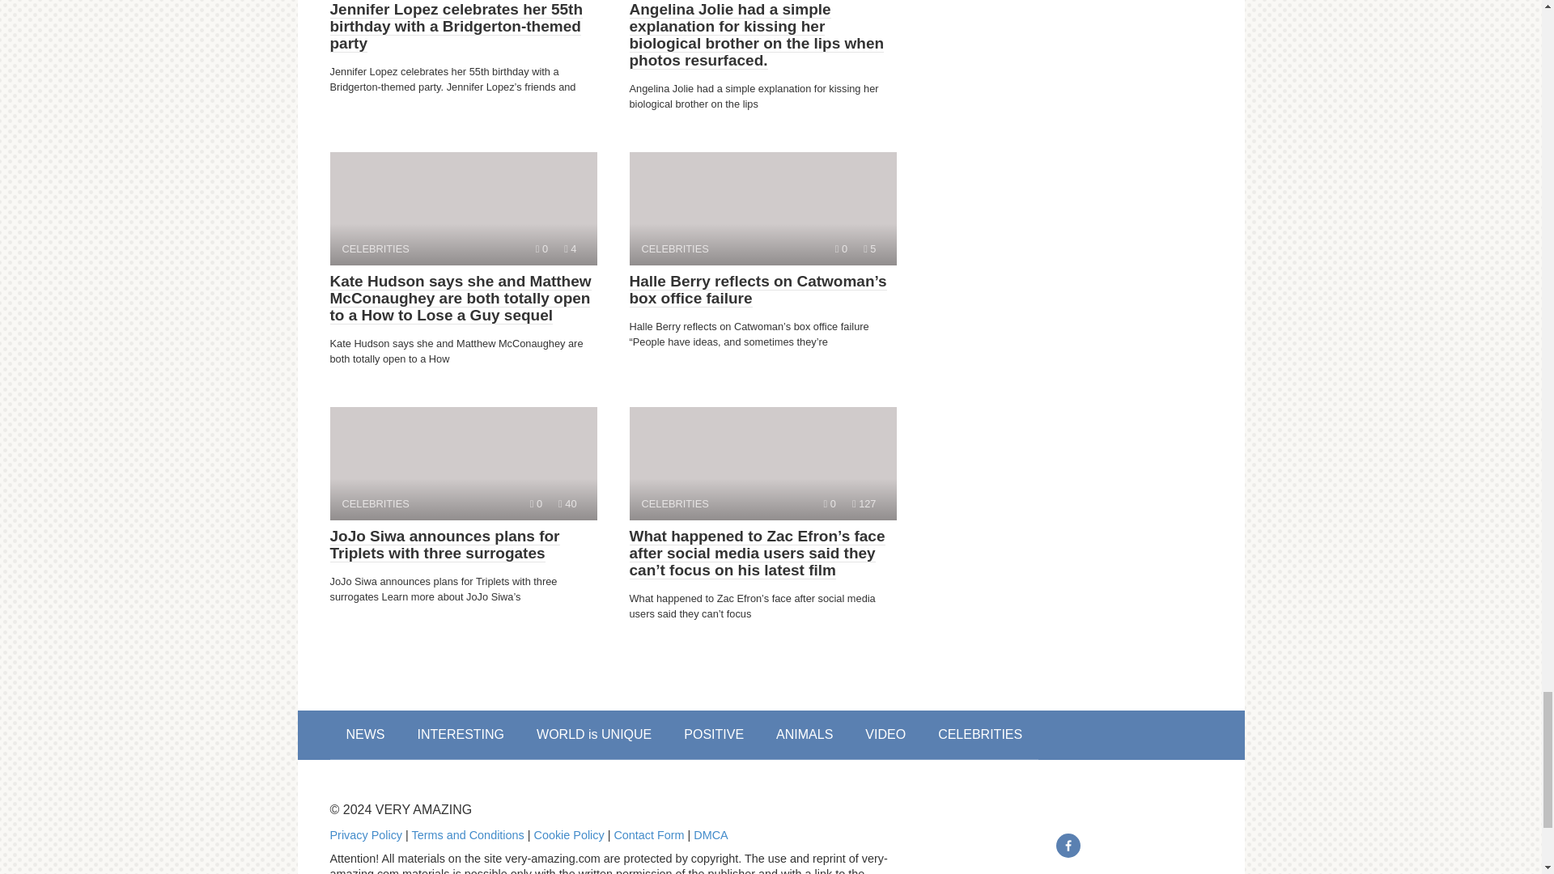  Describe the element at coordinates (864, 503) in the screenshot. I see `Comments` at that location.